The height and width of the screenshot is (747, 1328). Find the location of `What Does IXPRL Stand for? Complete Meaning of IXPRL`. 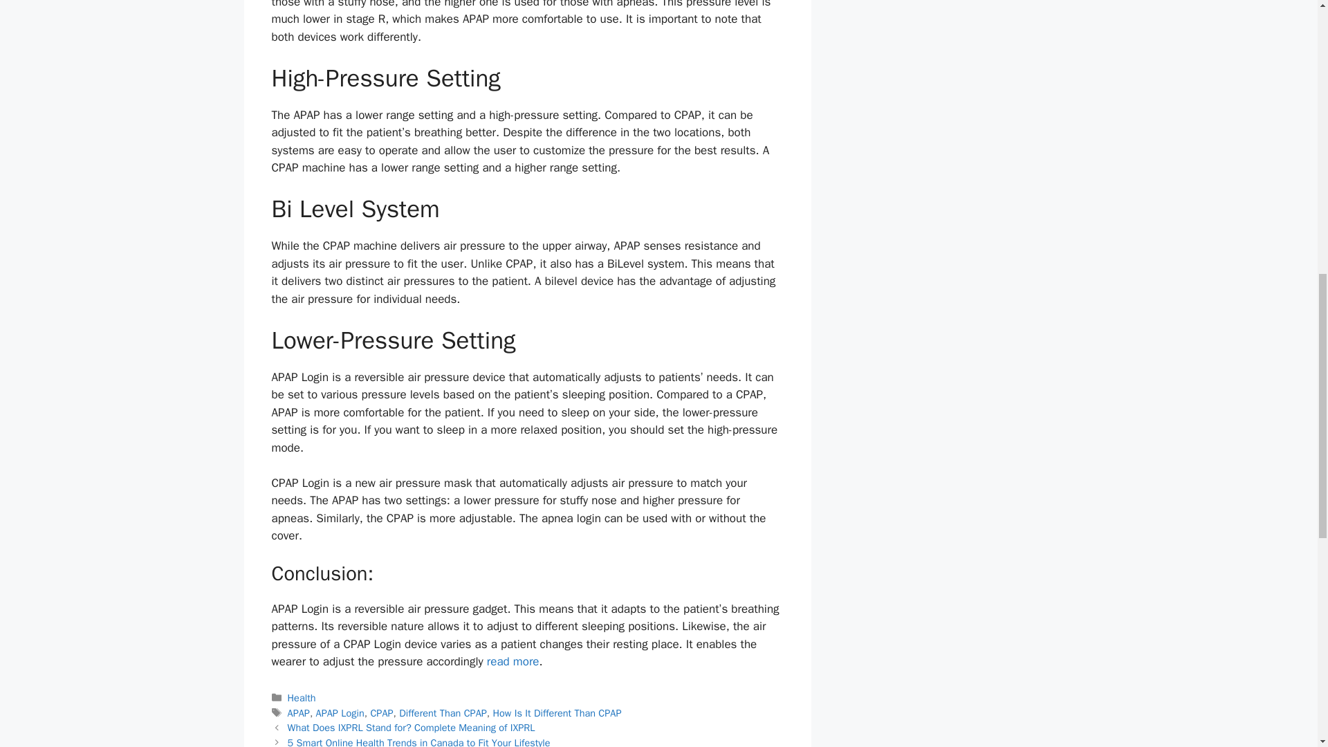

What Does IXPRL Stand for? Complete Meaning of IXPRL is located at coordinates (411, 728).